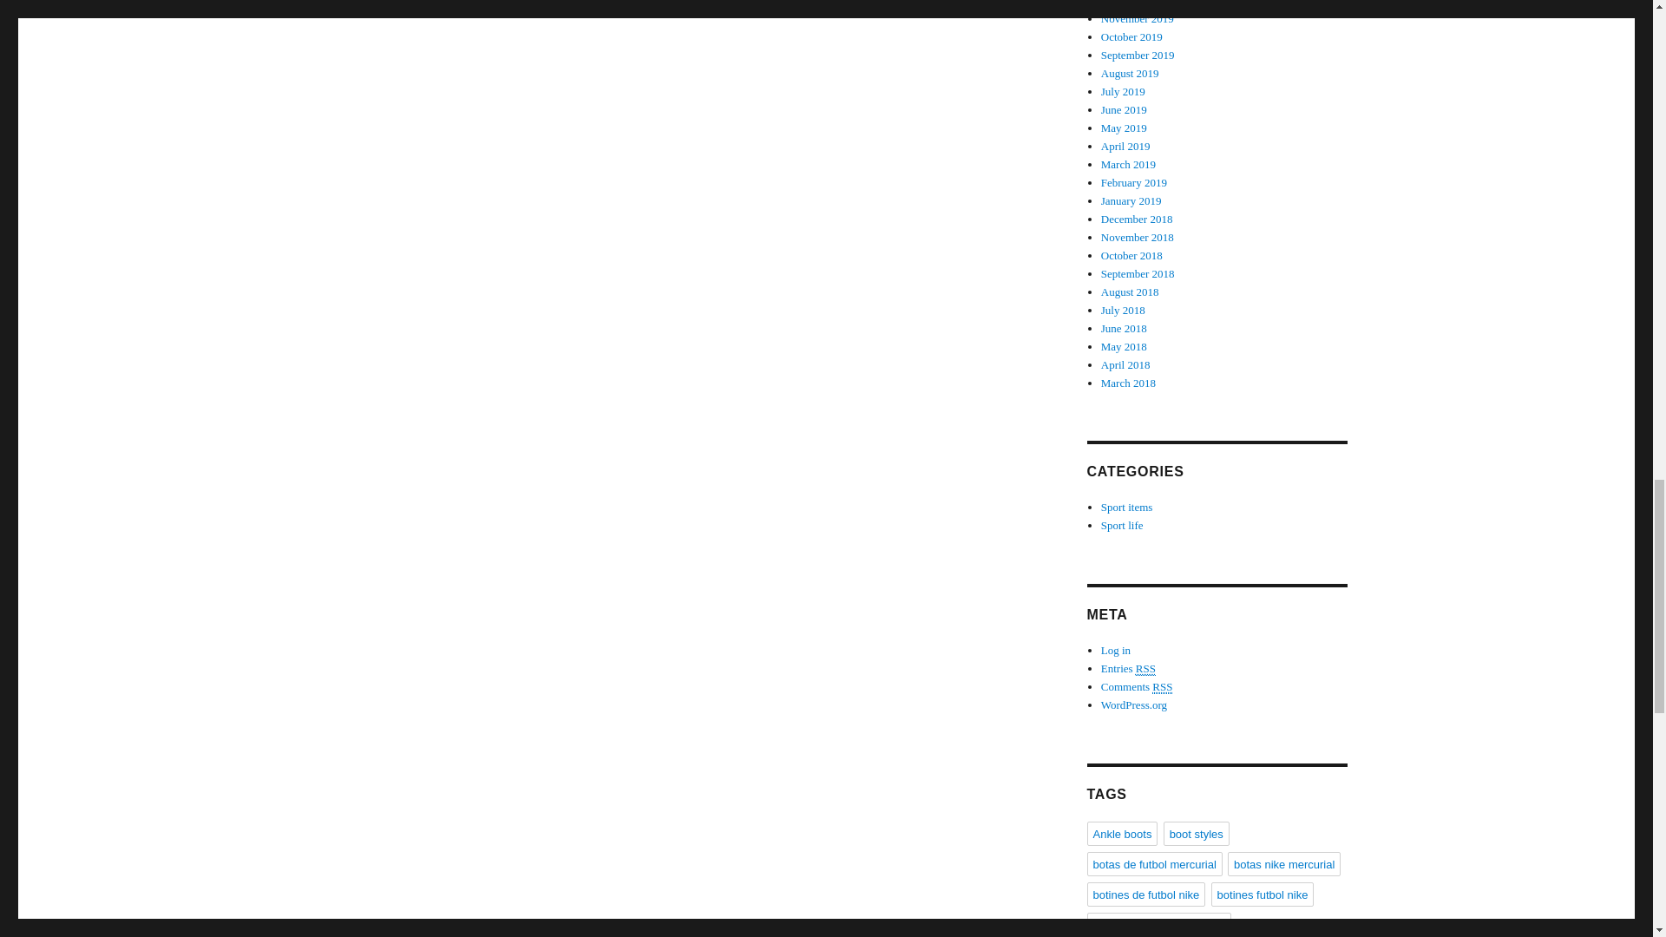  What do you see at coordinates (1145, 668) in the screenshot?
I see `Really Simple Syndication` at bounding box center [1145, 668].